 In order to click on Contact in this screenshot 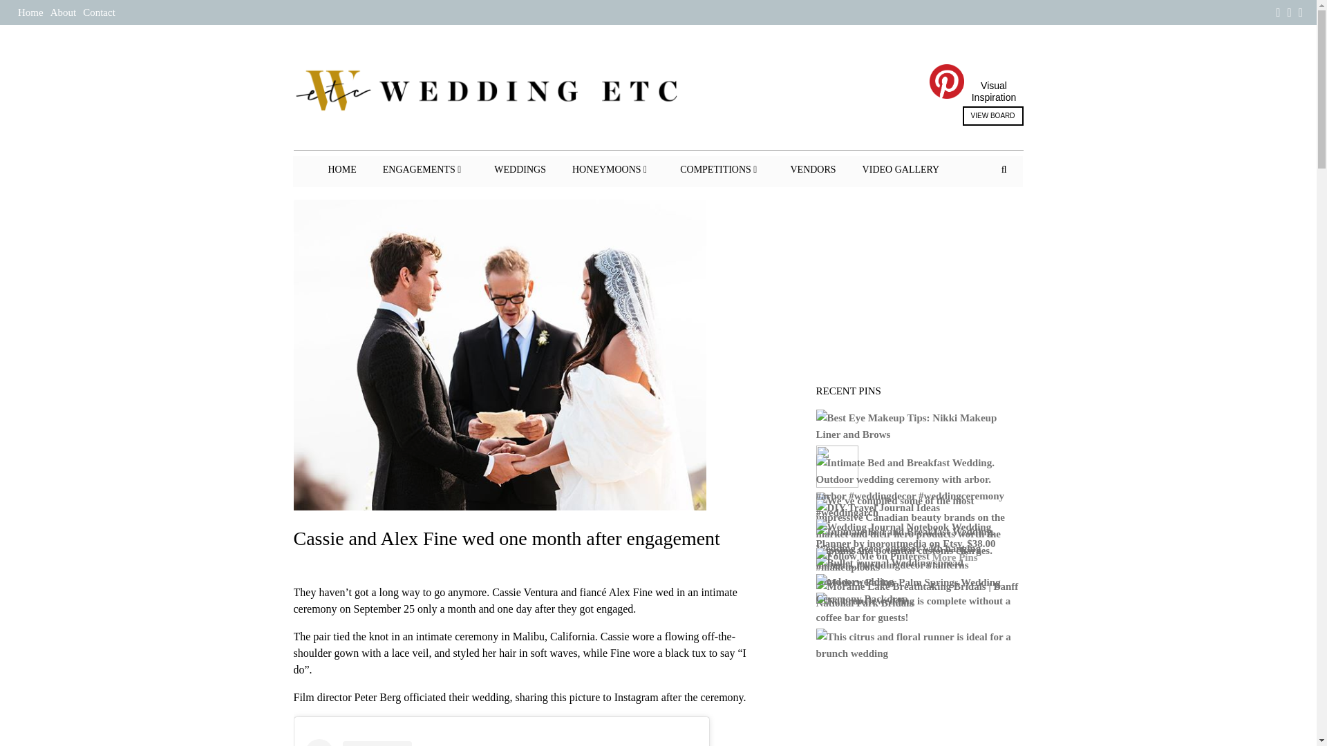, I will do `click(99, 12)`.